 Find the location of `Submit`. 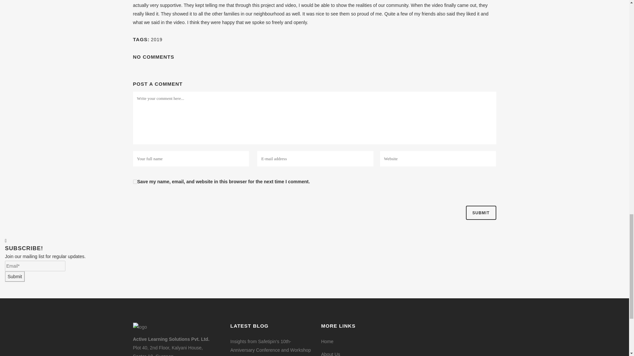

Submit is located at coordinates (15, 276).